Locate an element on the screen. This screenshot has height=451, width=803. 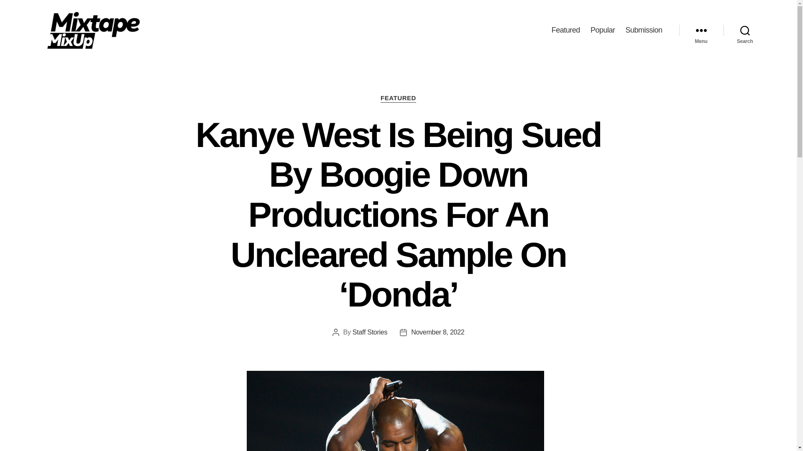
Submission is located at coordinates (643, 30).